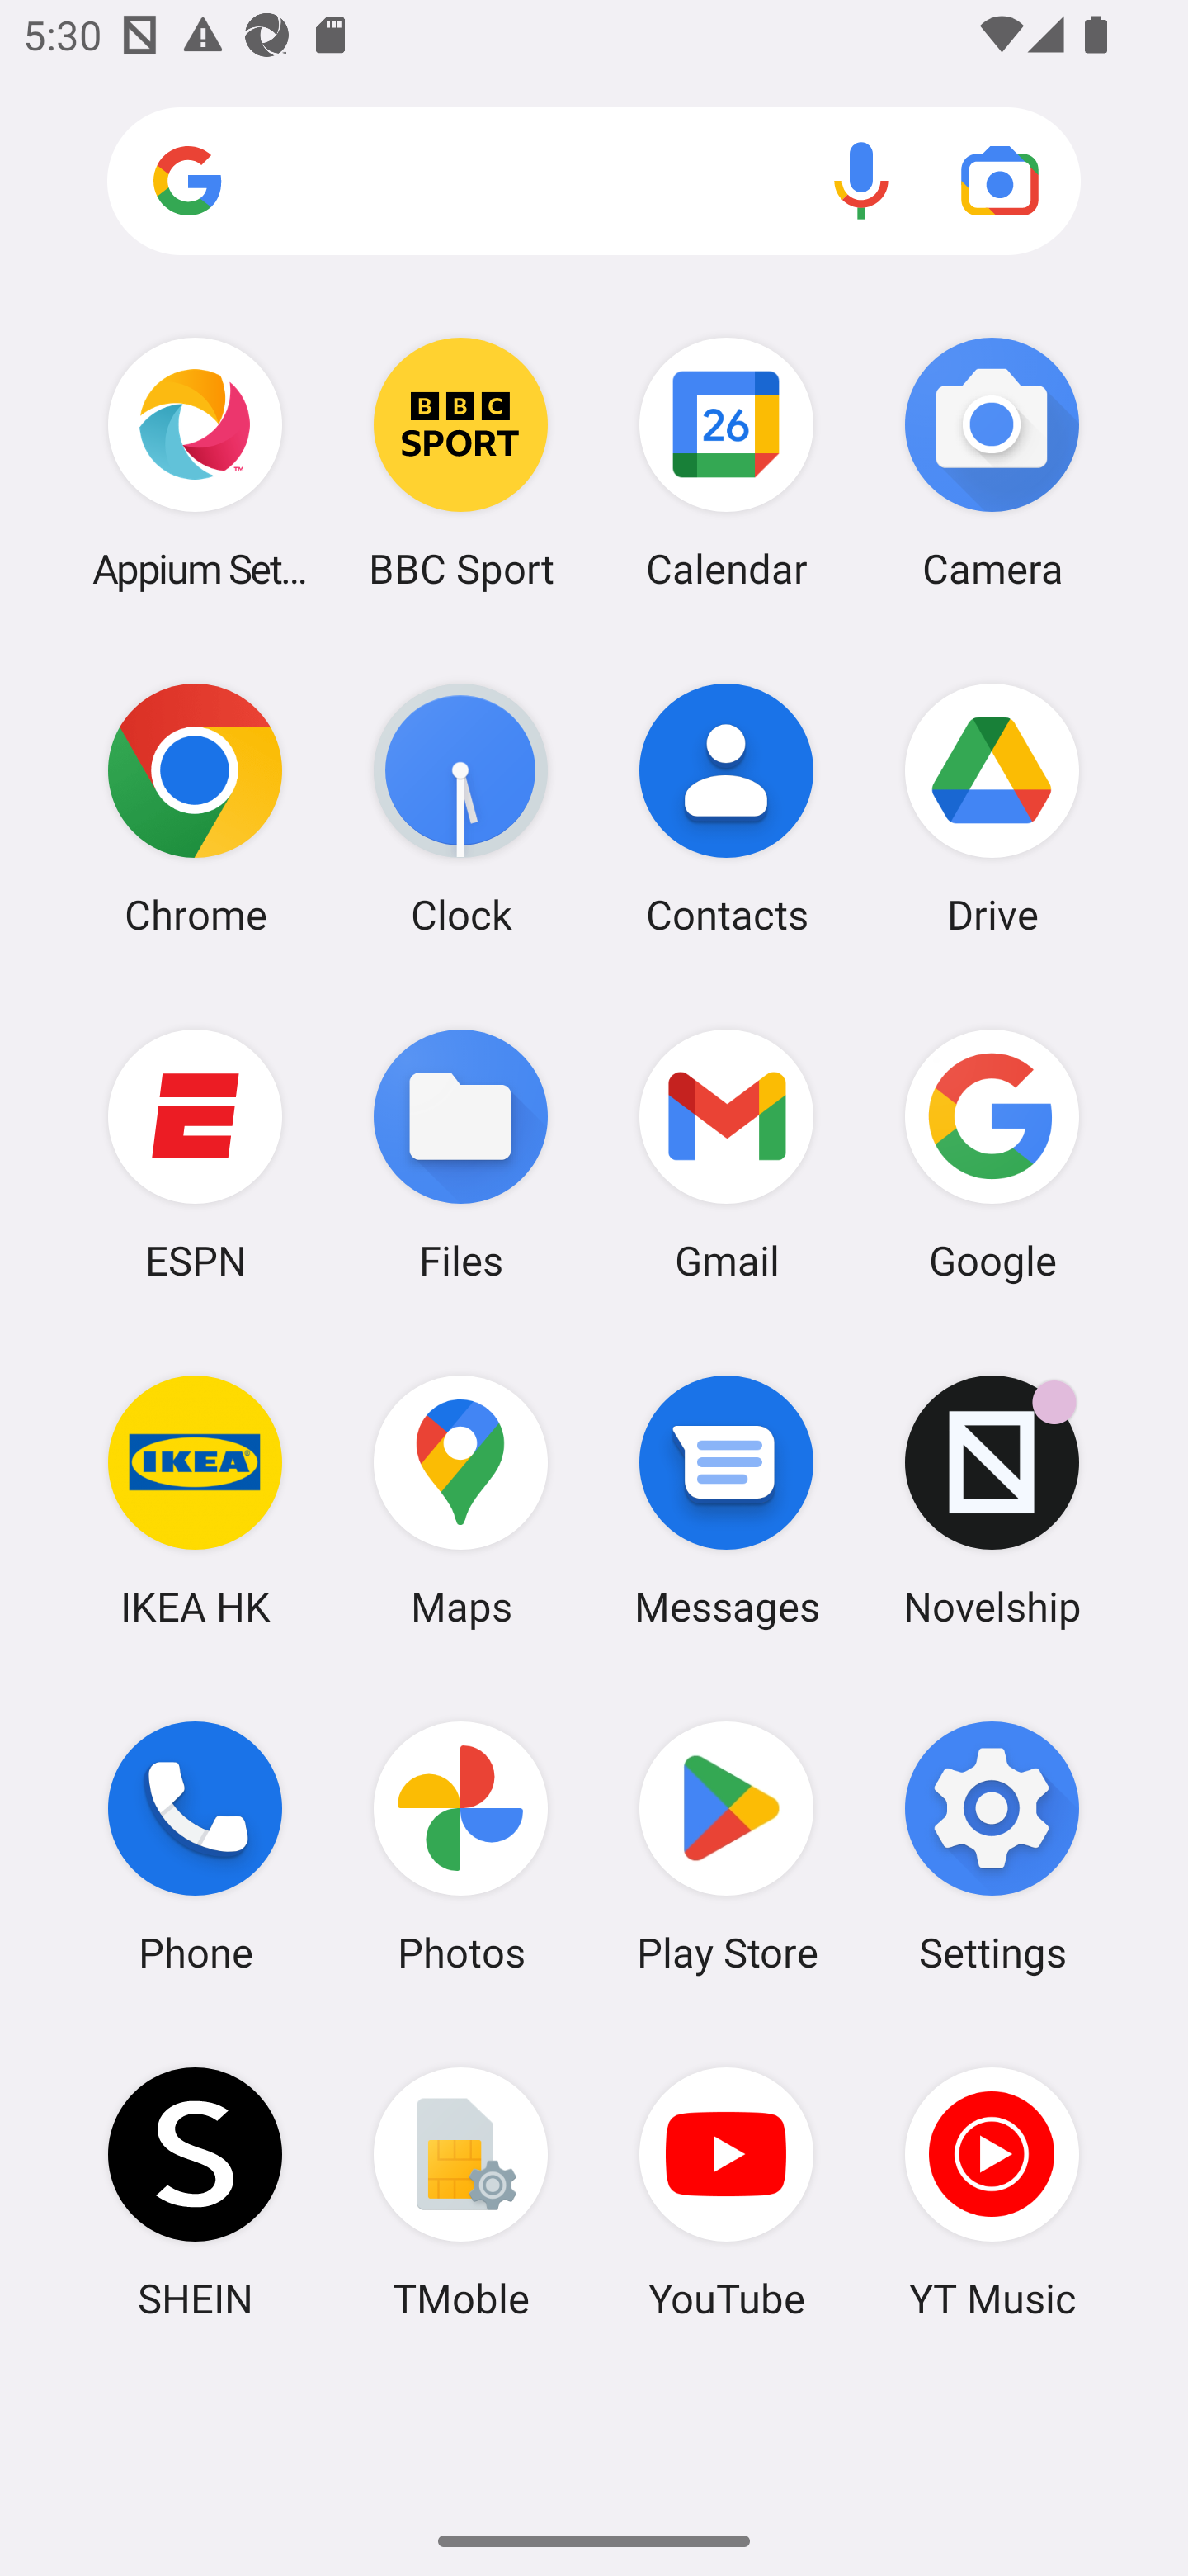  Describe the element at coordinates (727, 1153) in the screenshot. I see `Gmail` at that location.